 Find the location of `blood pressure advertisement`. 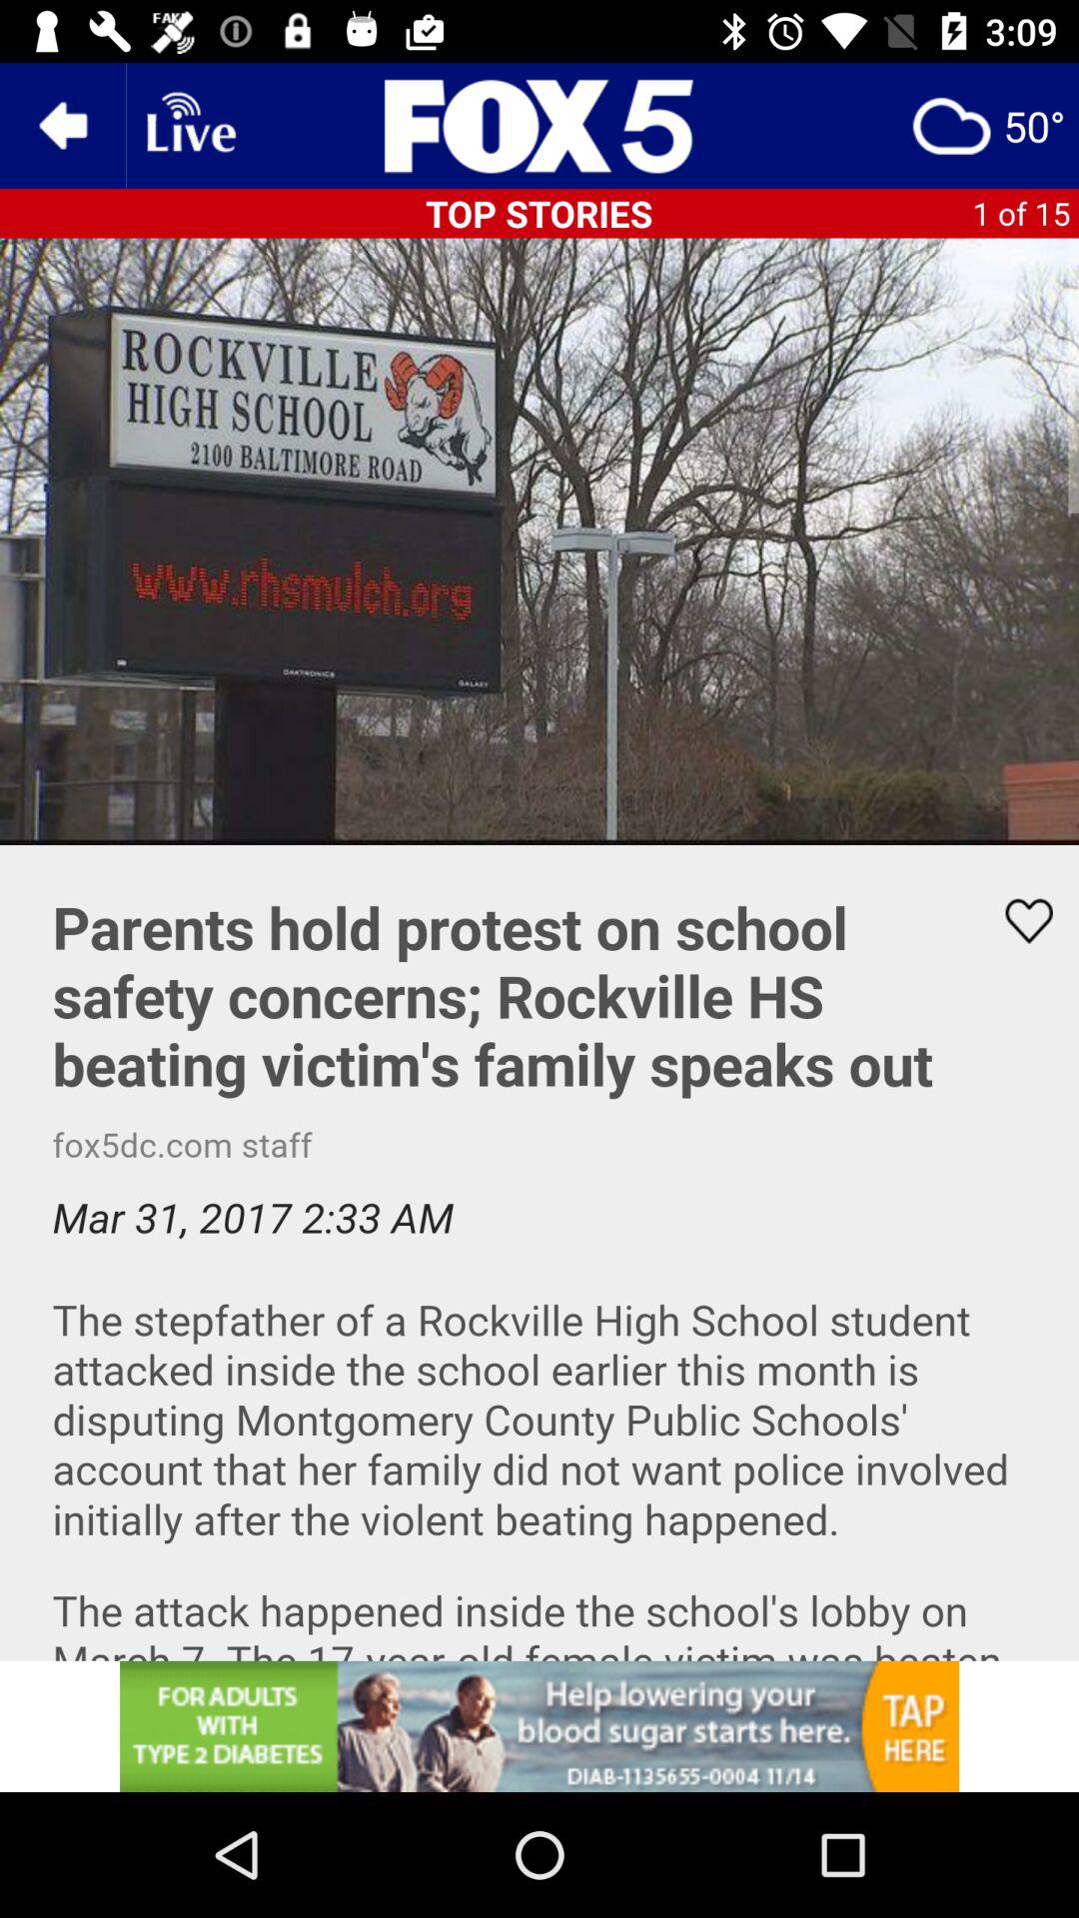

blood pressure advertisement is located at coordinates (539, 1726).